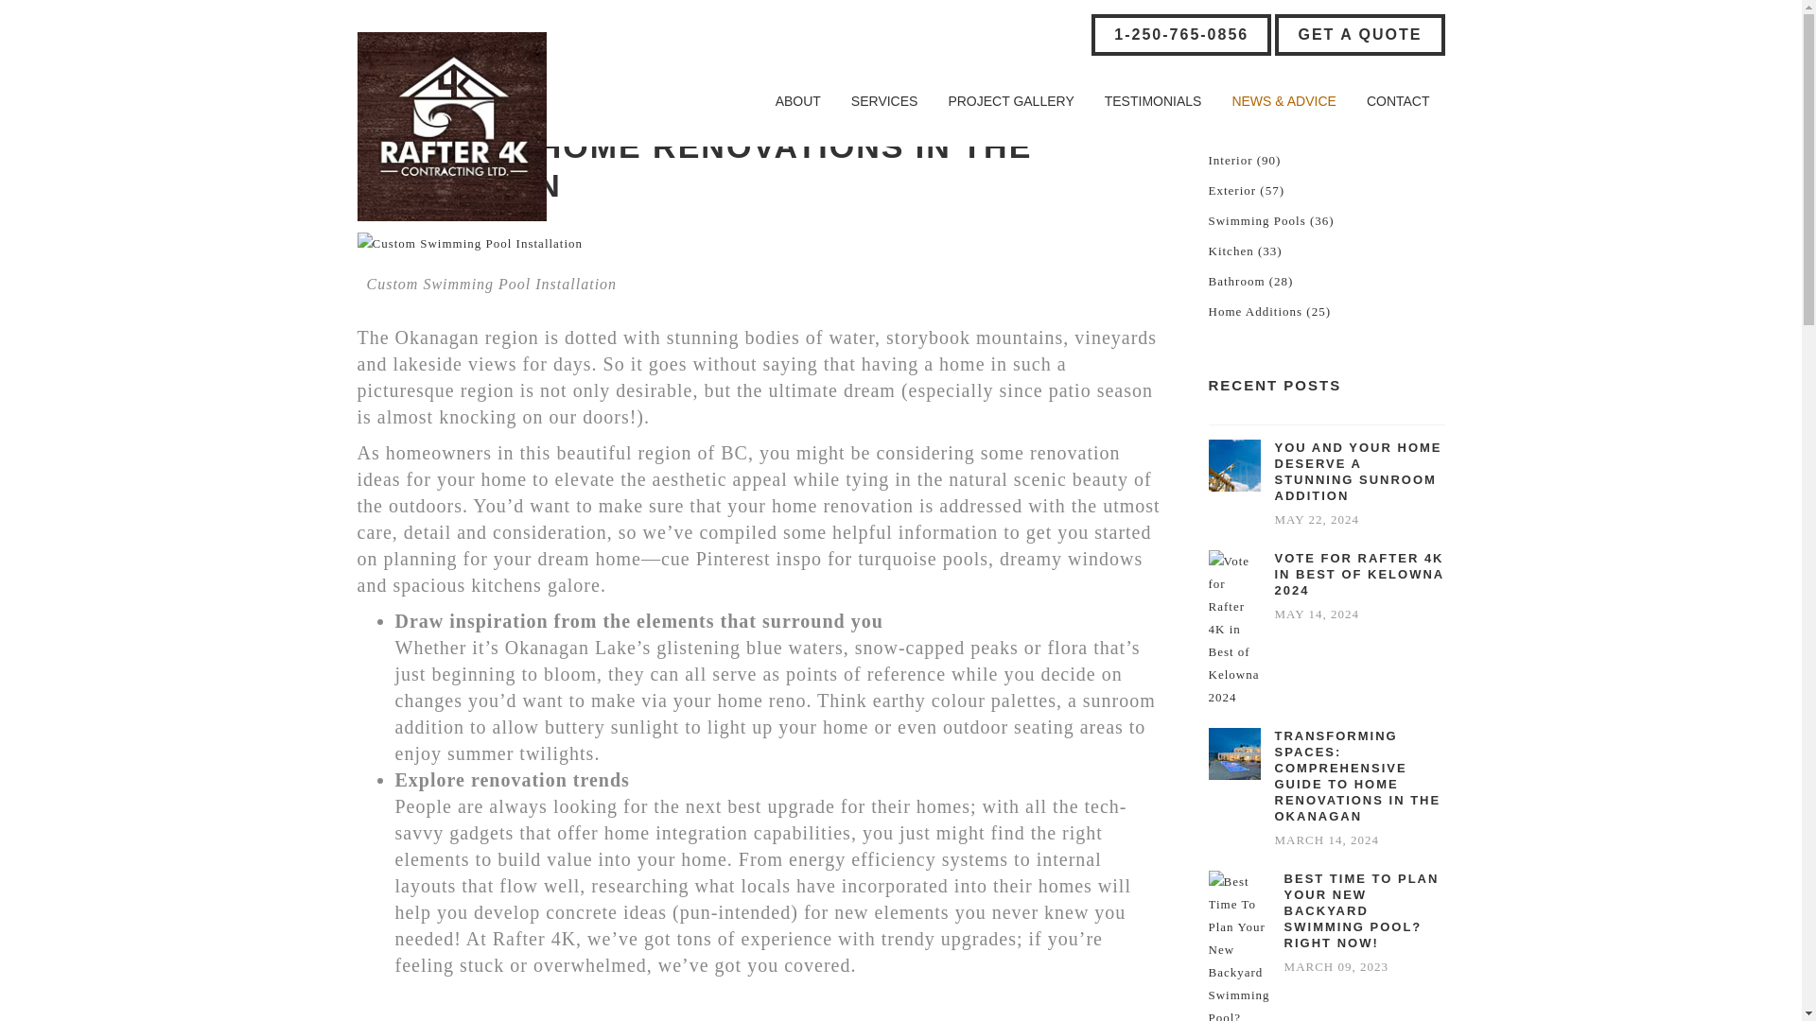 The image size is (1816, 1021). Describe the element at coordinates (1358, 35) in the screenshot. I see `GET A QUOTE` at that location.